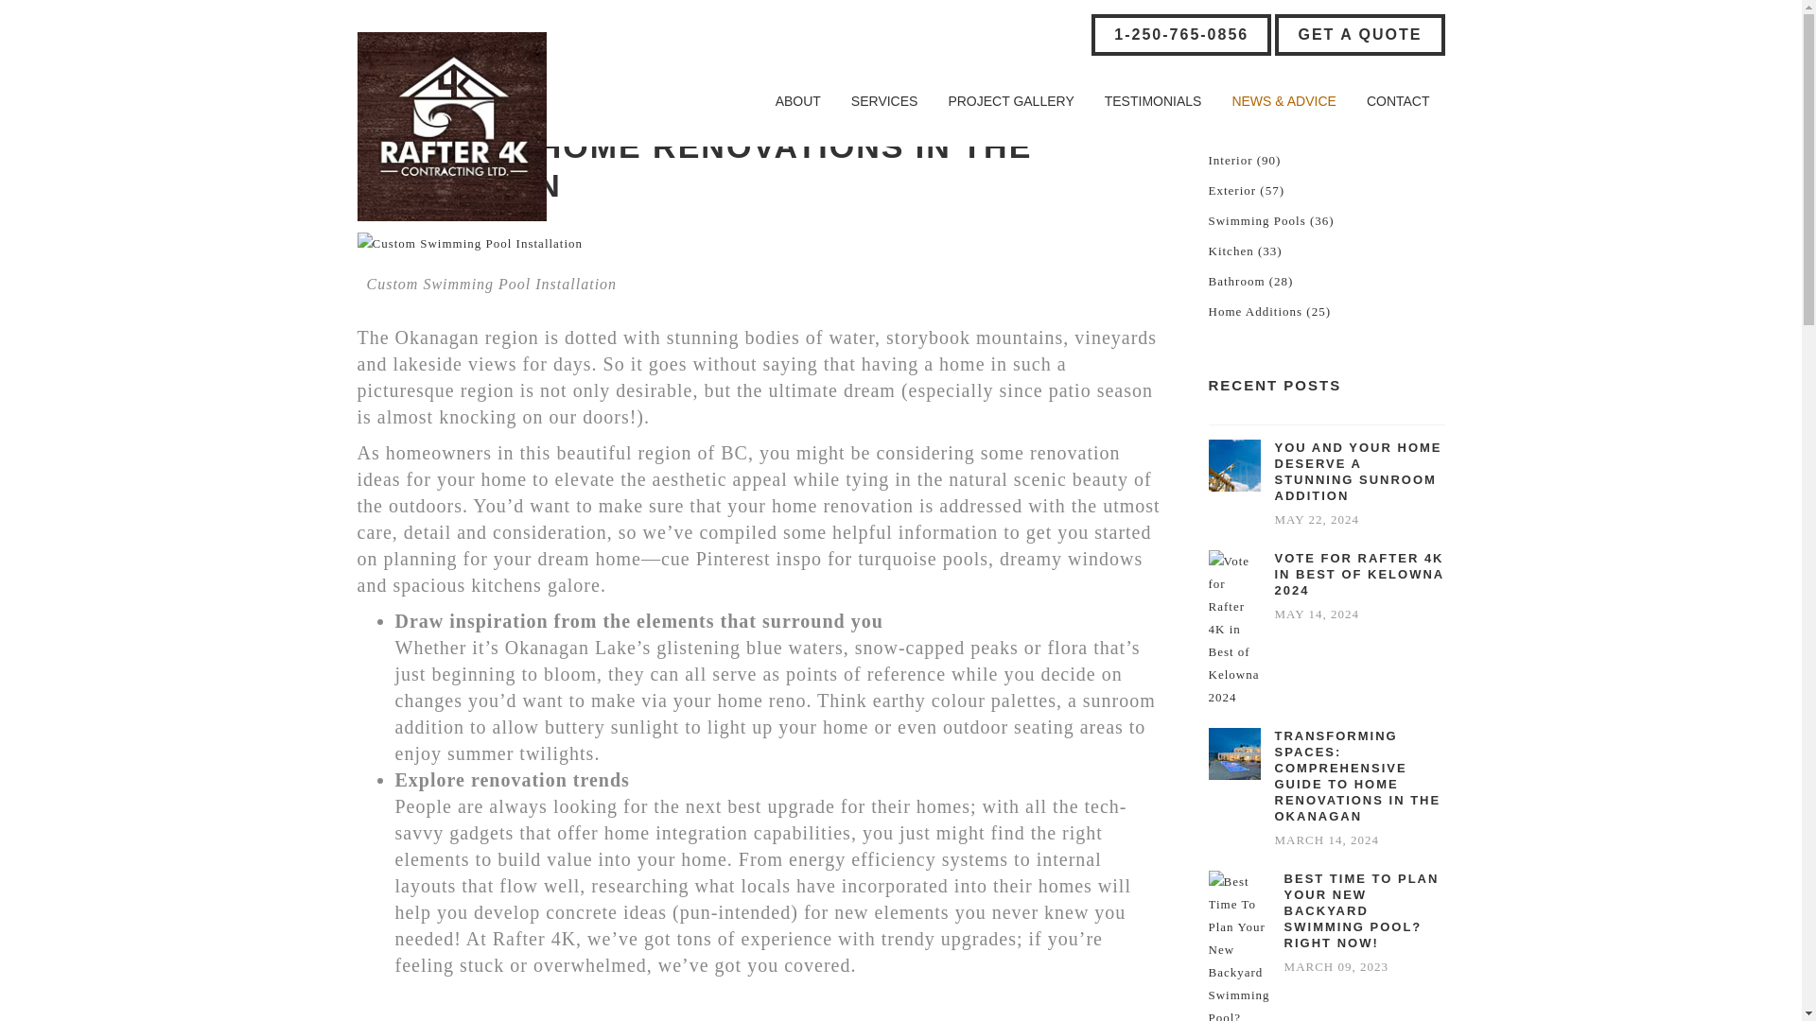 The image size is (1816, 1021). Describe the element at coordinates (1358, 35) in the screenshot. I see `GET A QUOTE` at that location.